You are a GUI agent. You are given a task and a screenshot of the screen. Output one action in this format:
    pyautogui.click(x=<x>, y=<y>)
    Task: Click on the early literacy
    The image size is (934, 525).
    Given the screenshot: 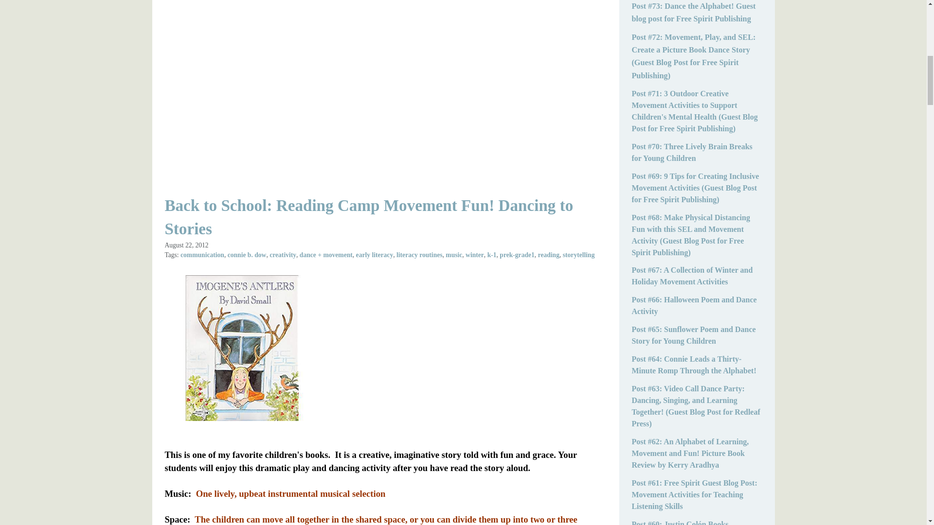 What is the action you would take?
    pyautogui.click(x=375, y=255)
    